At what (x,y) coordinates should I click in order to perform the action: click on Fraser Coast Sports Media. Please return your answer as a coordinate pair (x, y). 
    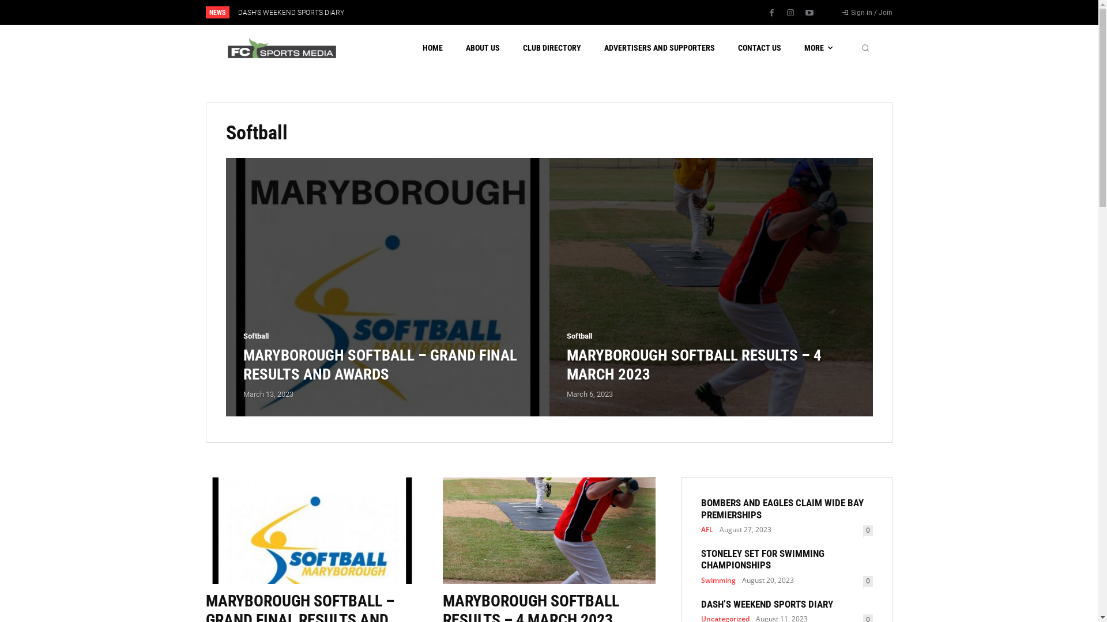
    Looking at the image, I should click on (282, 48).